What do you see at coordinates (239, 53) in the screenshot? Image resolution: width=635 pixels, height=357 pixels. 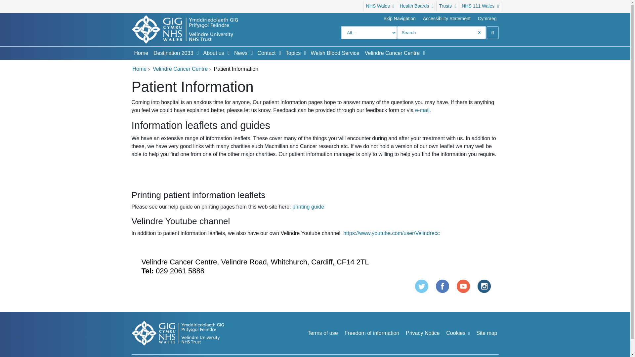 I see `News` at bounding box center [239, 53].